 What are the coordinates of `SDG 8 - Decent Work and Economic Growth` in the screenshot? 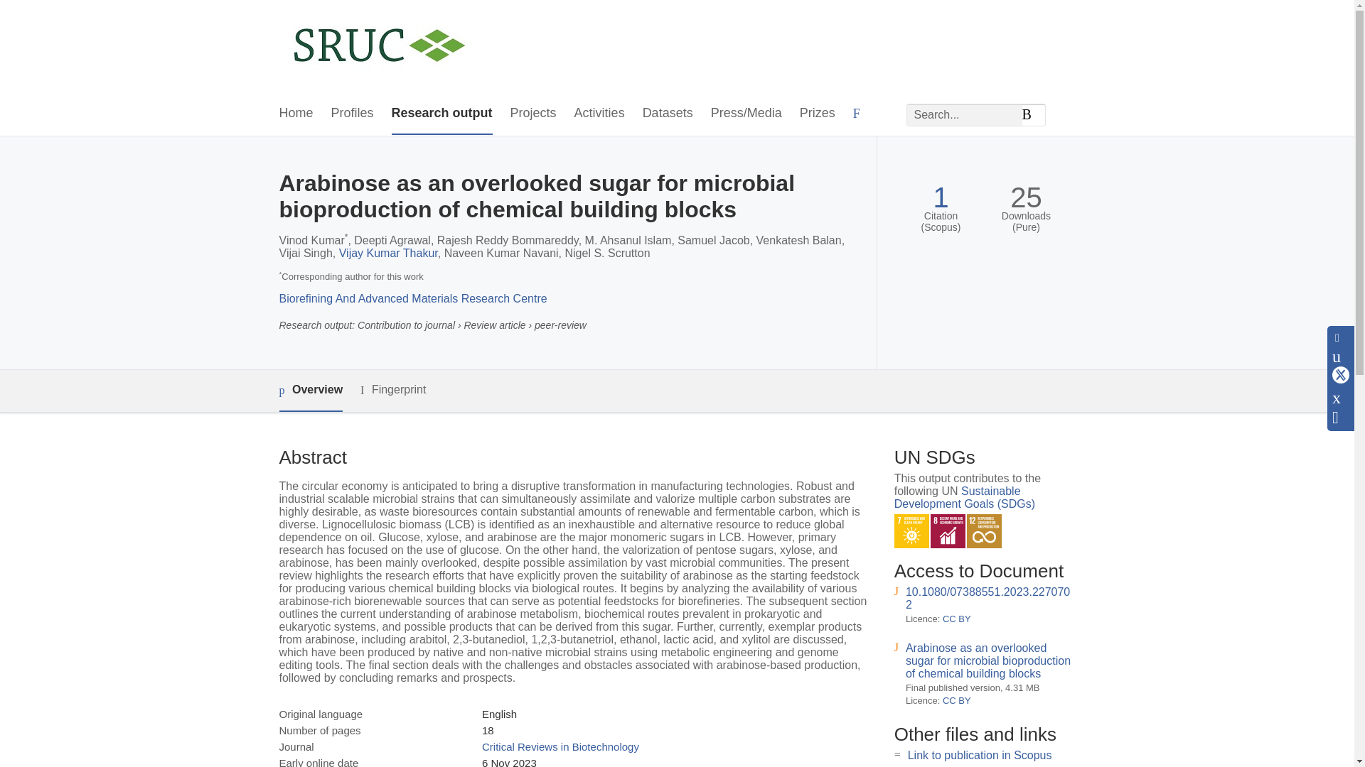 It's located at (948, 531).